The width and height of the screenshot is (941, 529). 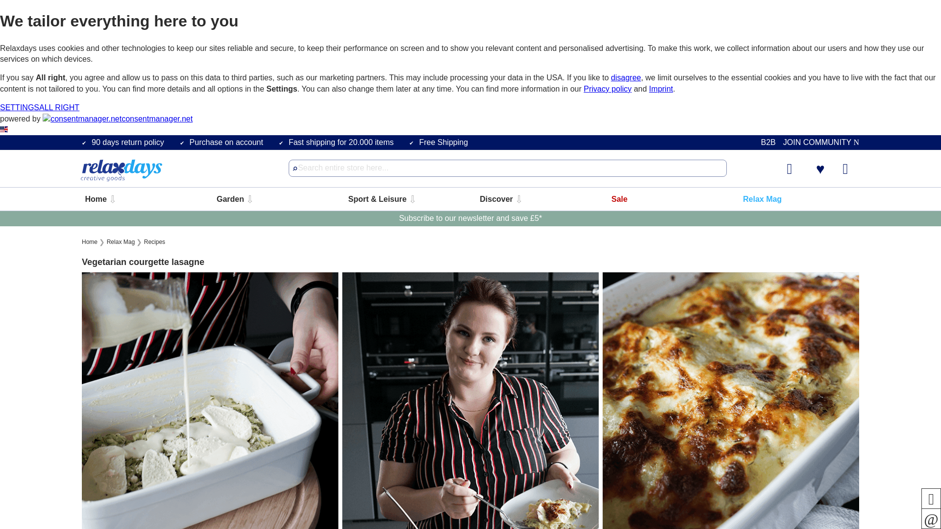 I want to click on JOIN COMMUNITY , so click(x=820, y=142).